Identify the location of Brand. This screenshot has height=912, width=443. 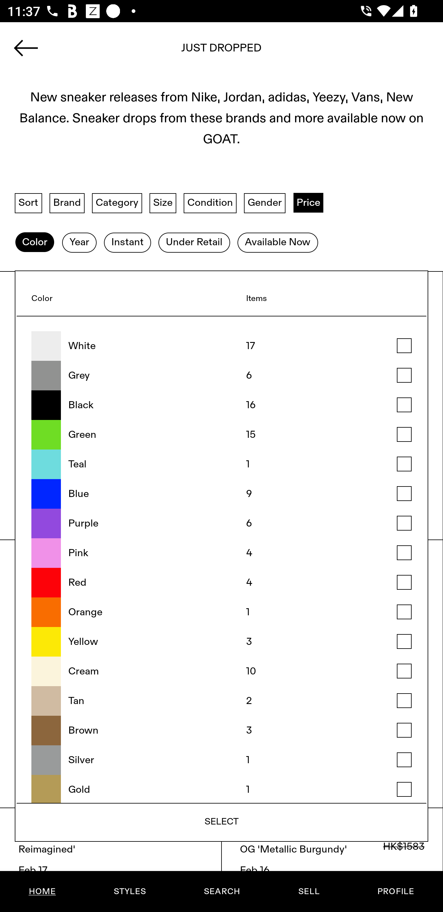
(67, 203).